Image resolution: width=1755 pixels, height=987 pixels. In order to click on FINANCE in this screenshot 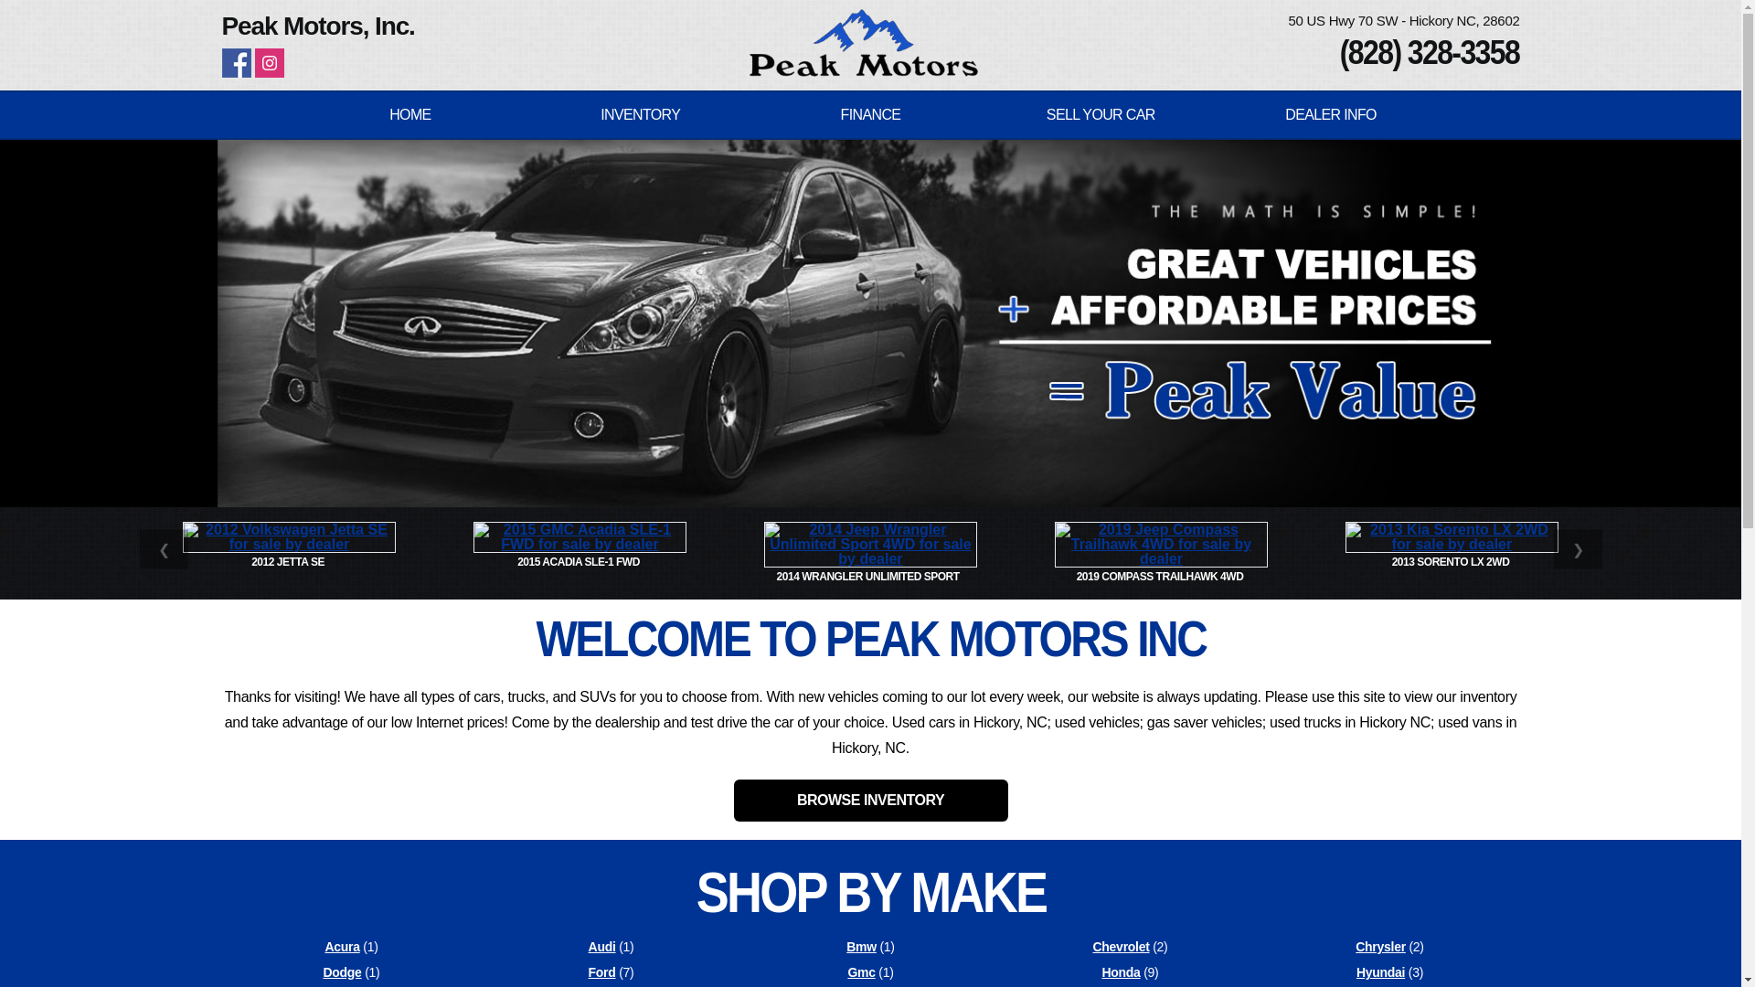, I will do `click(871, 115)`.